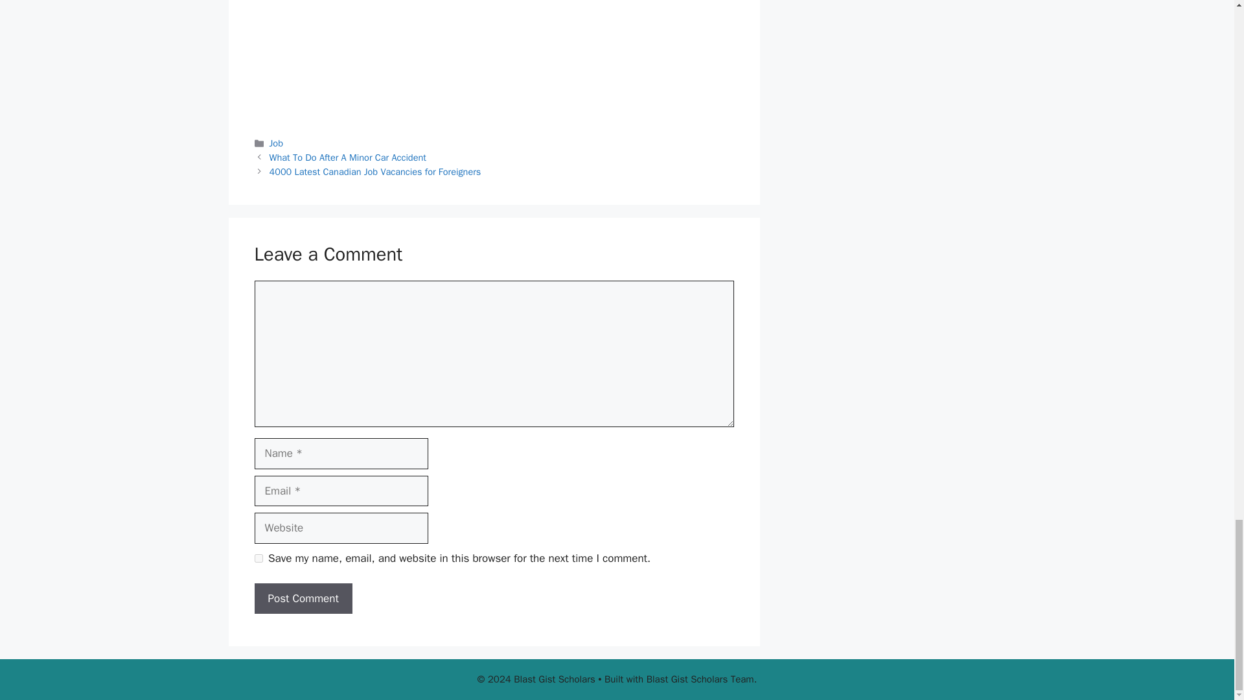 The image size is (1244, 700). I want to click on Job, so click(276, 143).